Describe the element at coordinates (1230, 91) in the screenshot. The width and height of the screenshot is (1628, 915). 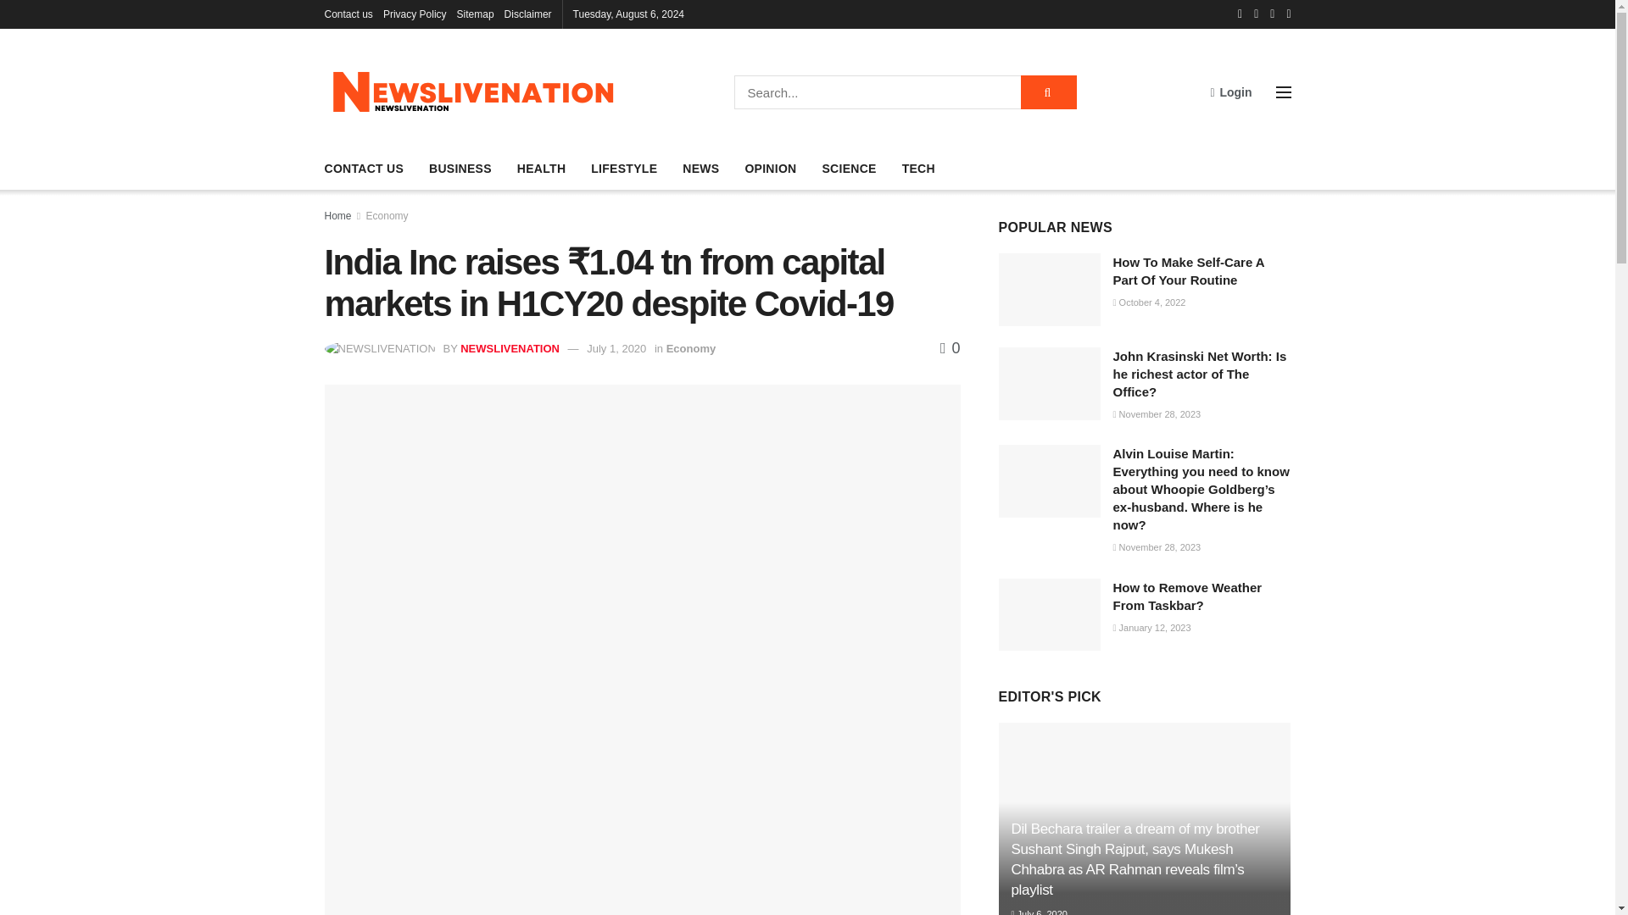
I see `Login` at that location.